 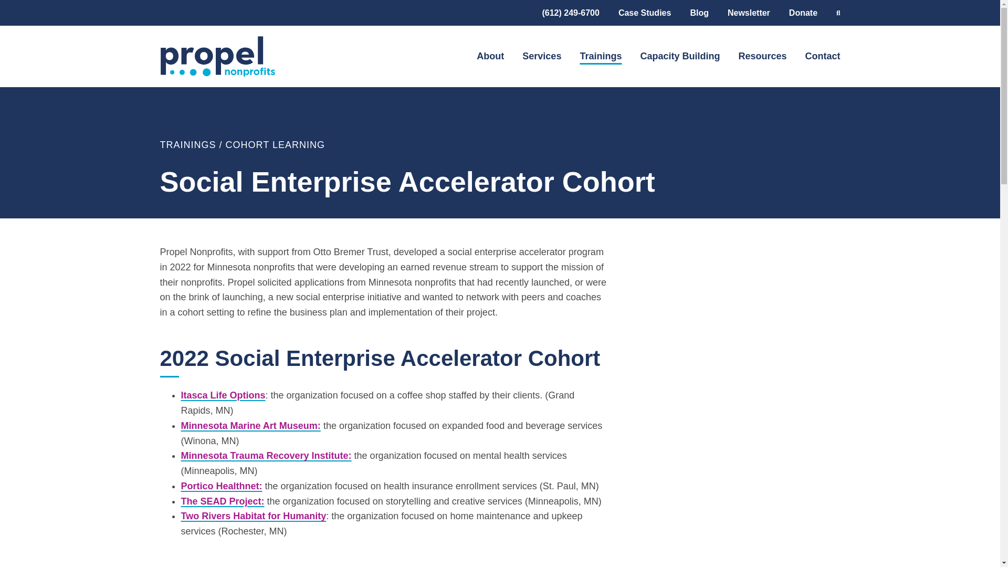 I want to click on Services, so click(x=542, y=56).